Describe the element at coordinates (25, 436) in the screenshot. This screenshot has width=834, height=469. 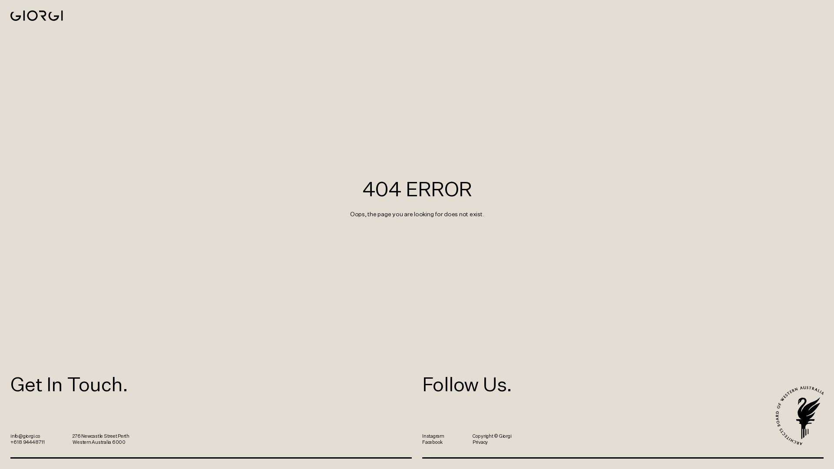
I see `info@giorgi.co` at that location.